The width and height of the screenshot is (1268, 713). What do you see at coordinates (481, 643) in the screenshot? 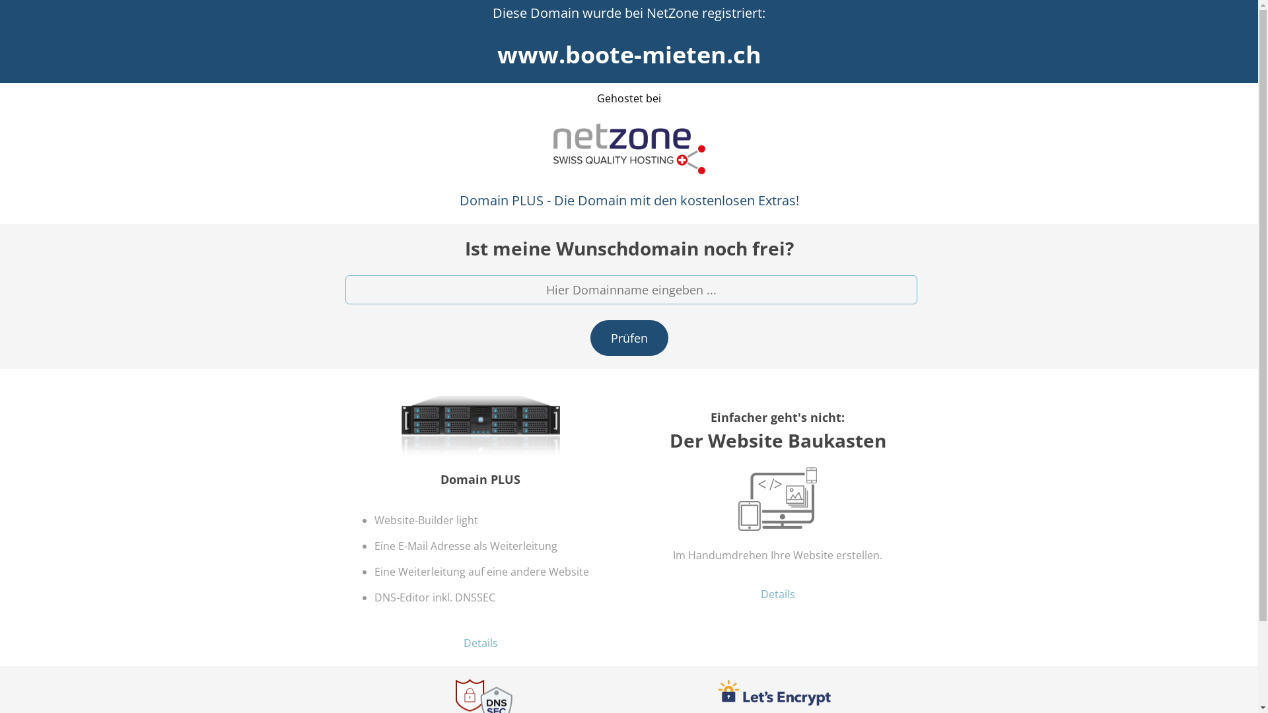
I see `Details` at bounding box center [481, 643].